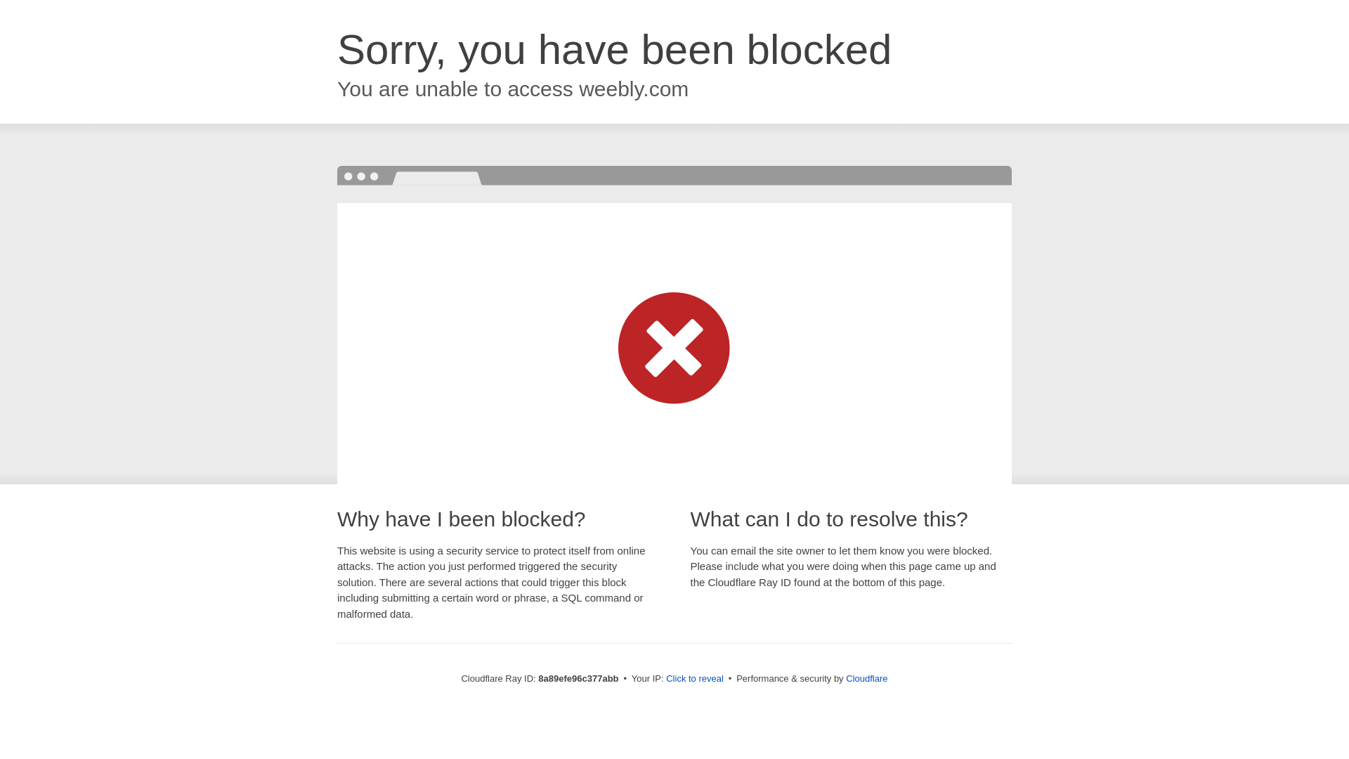 Image resolution: width=1349 pixels, height=759 pixels. What do you see at coordinates (694, 679) in the screenshot?
I see `Click to reveal` at bounding box center [694, 679].